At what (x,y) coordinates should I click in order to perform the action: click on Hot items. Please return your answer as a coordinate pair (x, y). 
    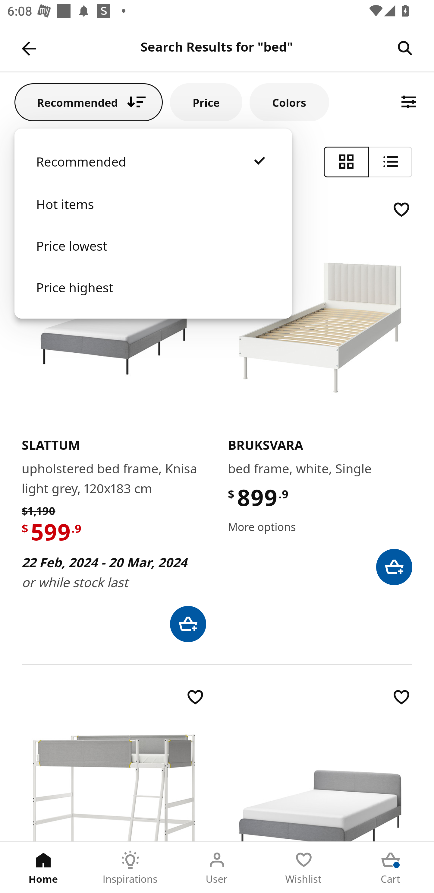
    Looking at the image, I should click on (153, 215).